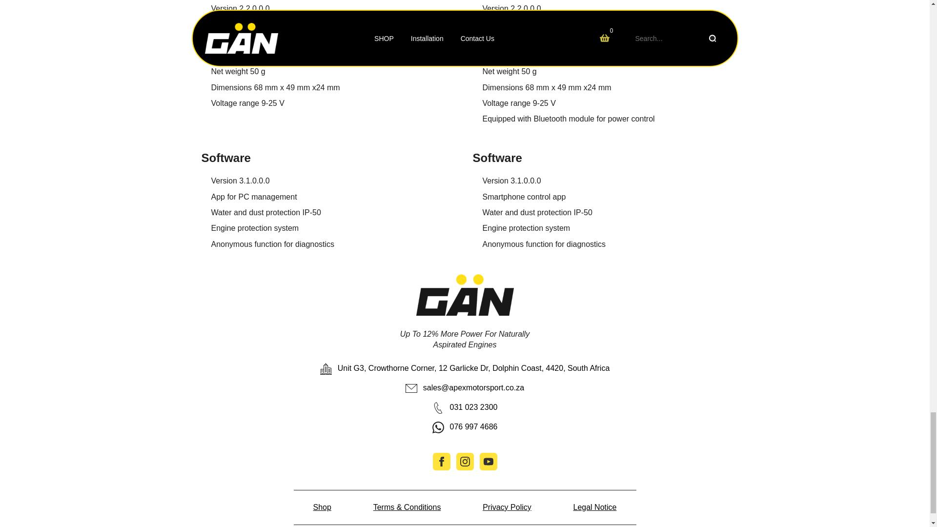  Describe the element at coordinates (465, 408) in the screenshot. I see `031 023 2300` at that location.